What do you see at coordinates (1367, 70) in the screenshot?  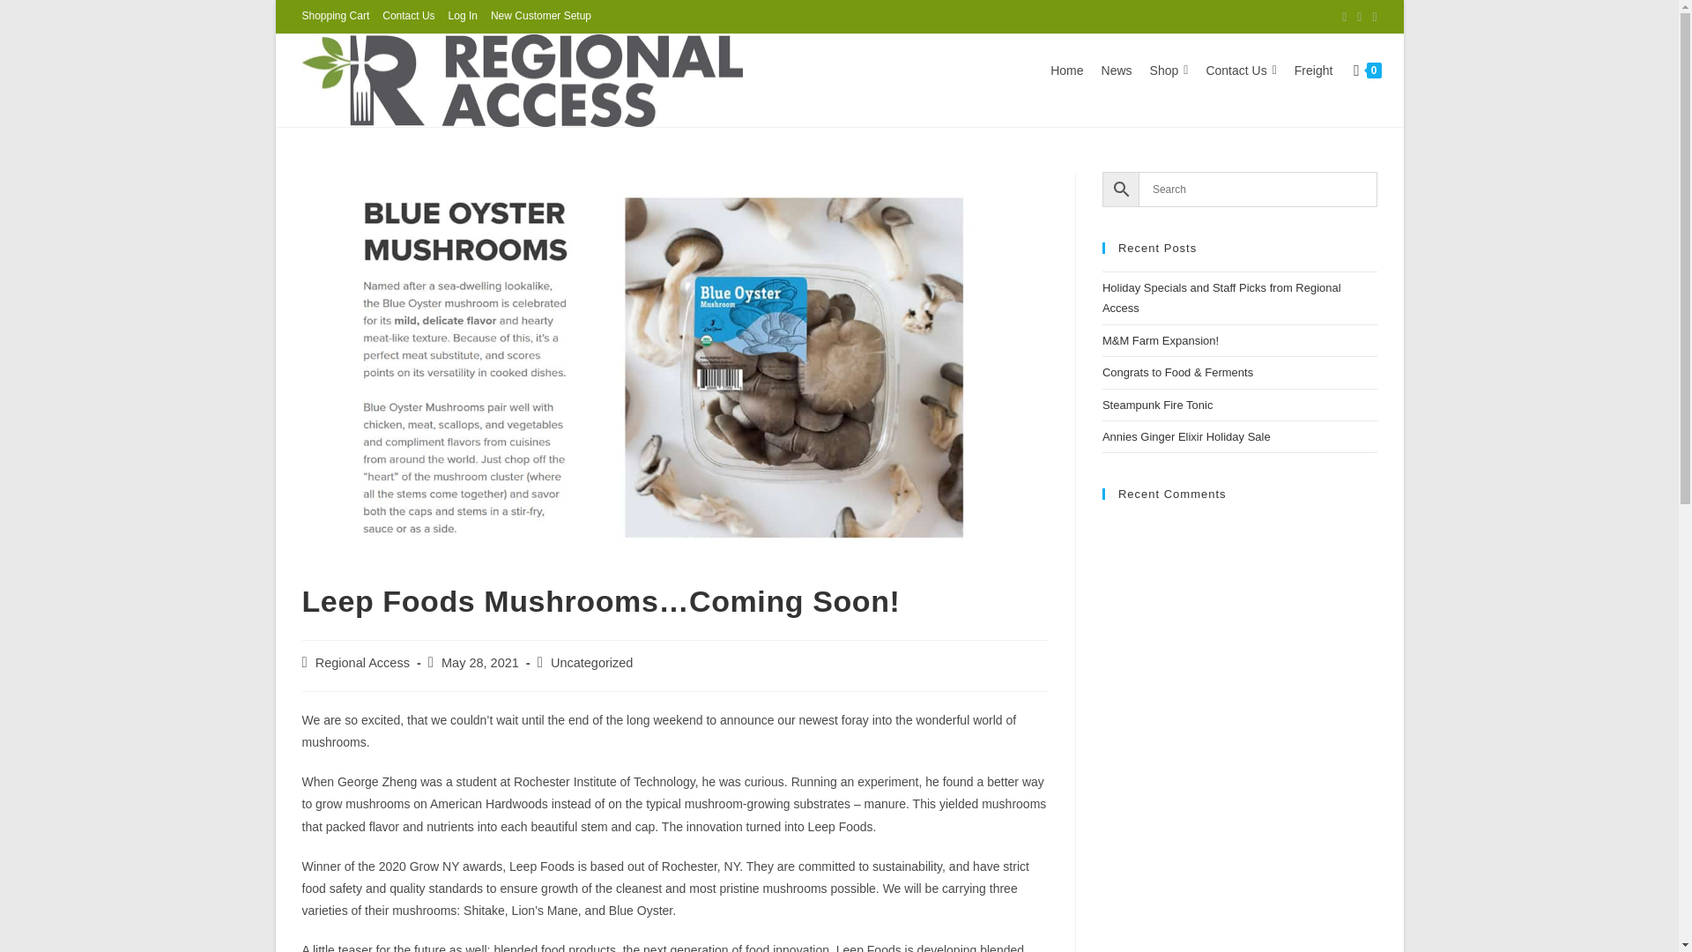 I see `0` at bounding box center [1367, 70].